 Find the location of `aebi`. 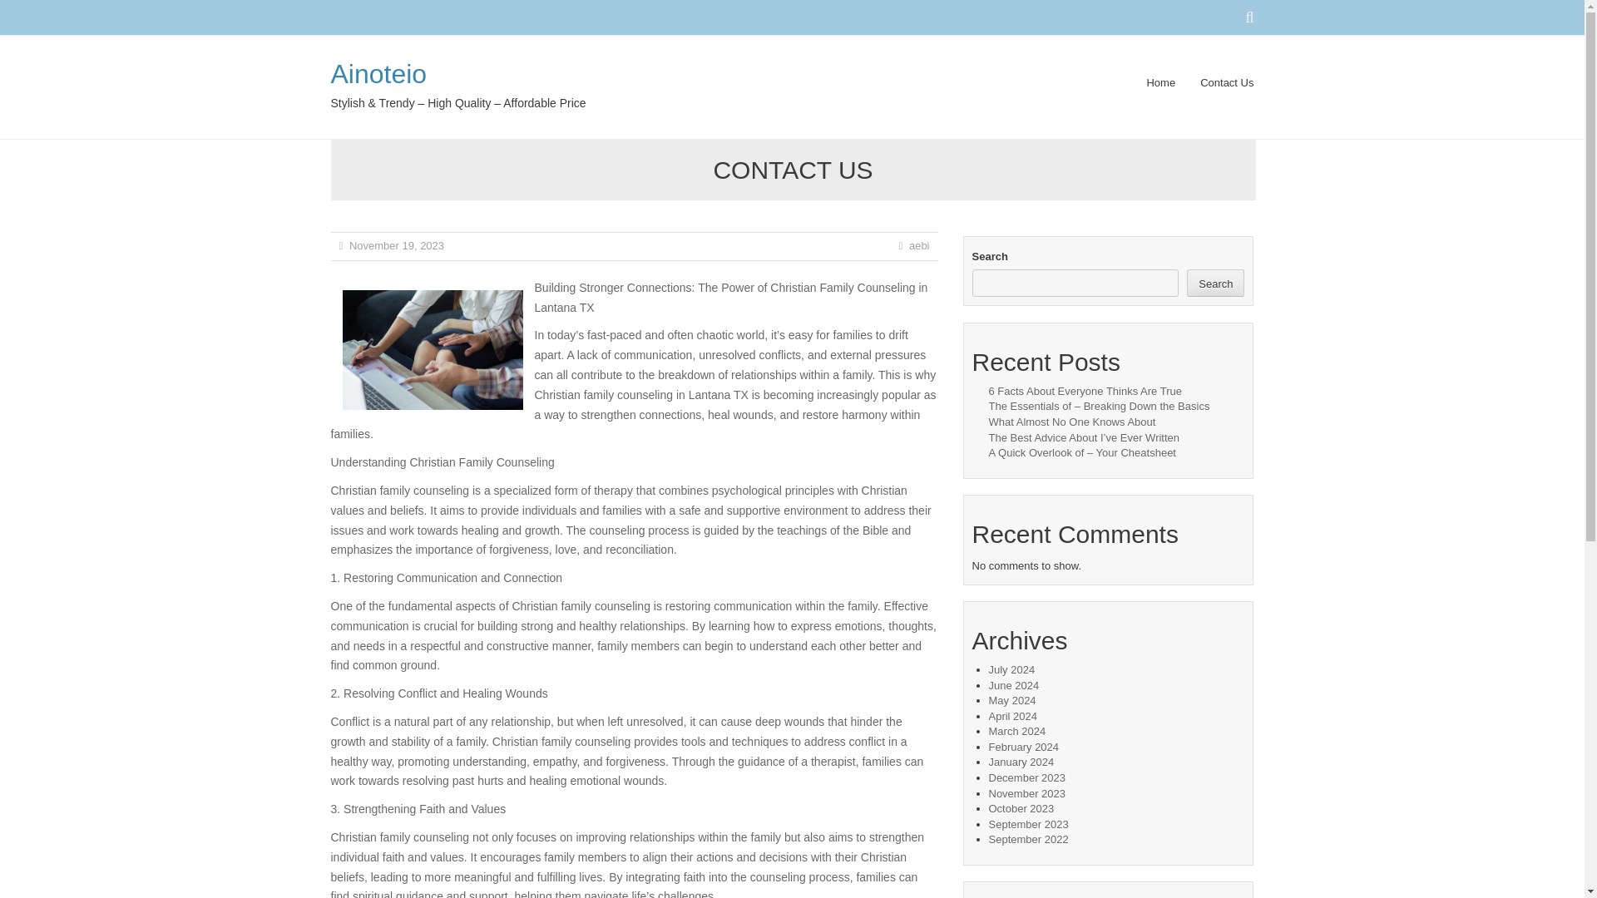

aebi is located at coordinates (918, 246).